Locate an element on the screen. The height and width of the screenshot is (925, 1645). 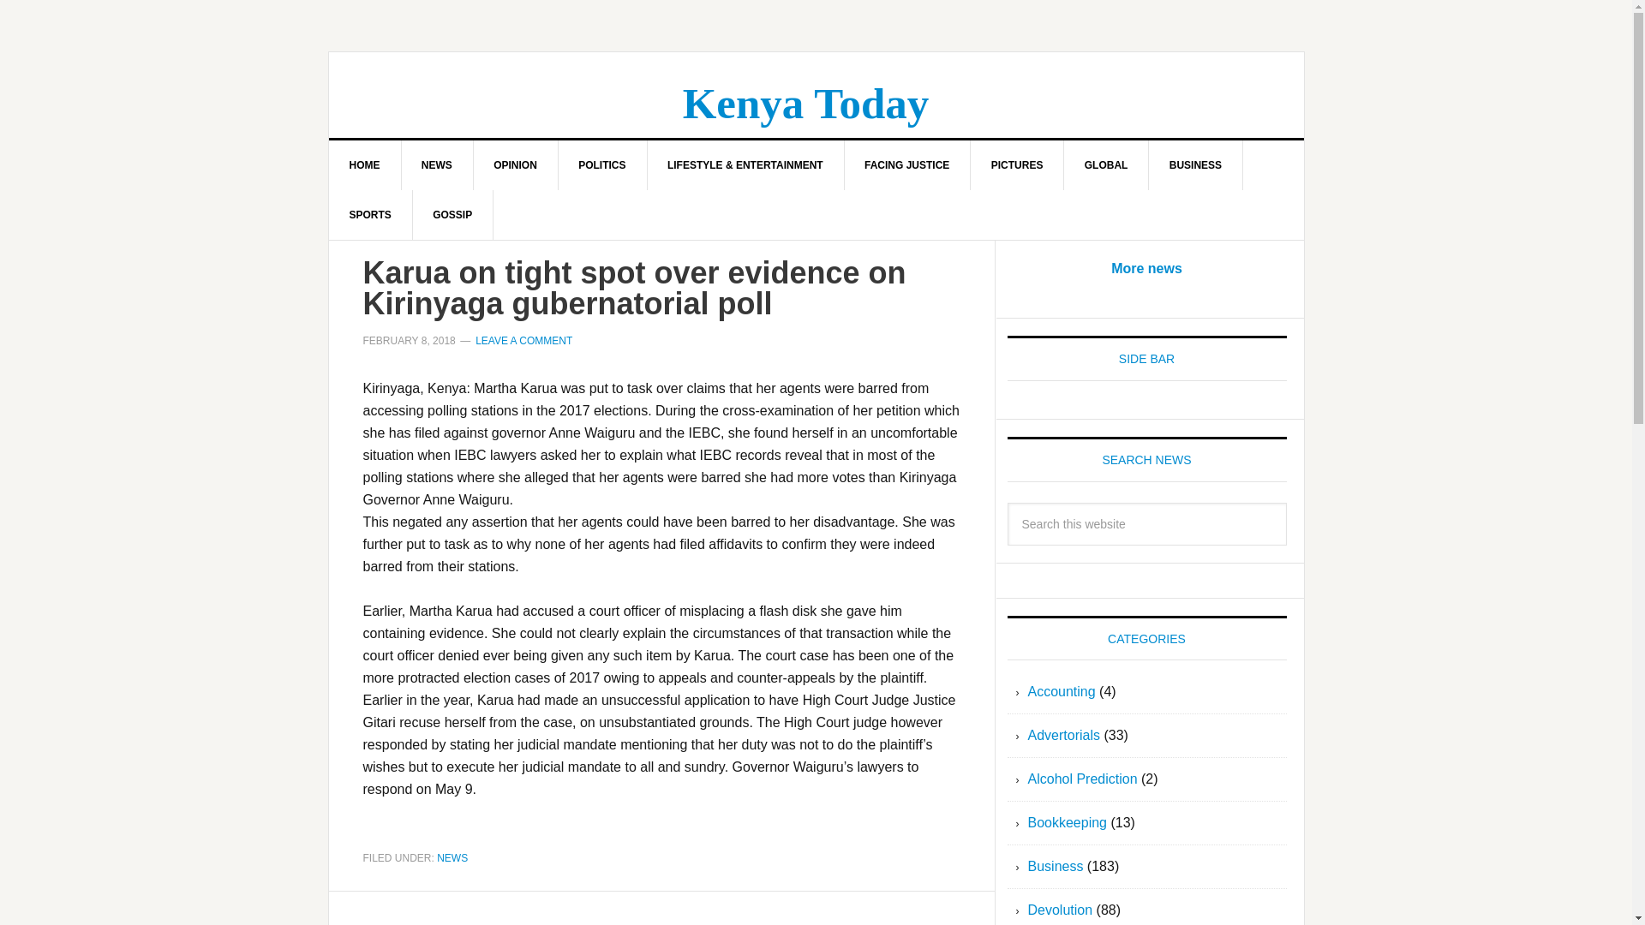
POLITICS is located at coordinates (601, 165).